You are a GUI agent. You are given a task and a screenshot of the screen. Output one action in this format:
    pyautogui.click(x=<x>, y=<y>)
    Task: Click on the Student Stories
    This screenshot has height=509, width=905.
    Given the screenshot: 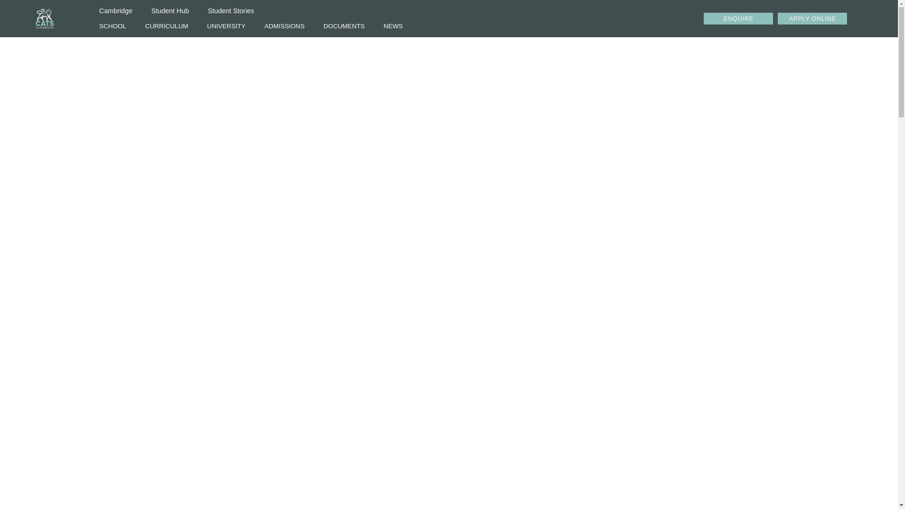 What is the action you would take?
    pyautogui.click(x=230, y=11)
    